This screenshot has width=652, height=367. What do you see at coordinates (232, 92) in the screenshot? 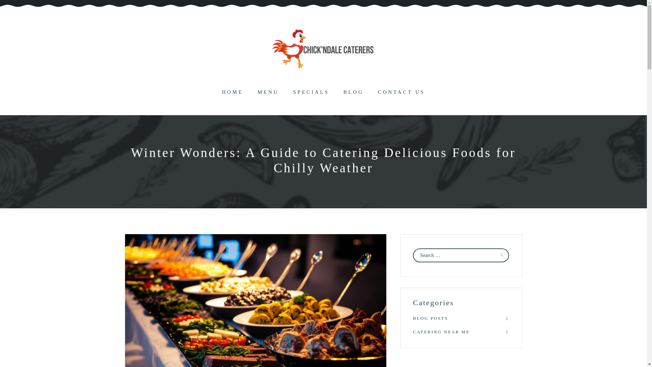
I see `HOME` at bounding box center [232, 92].